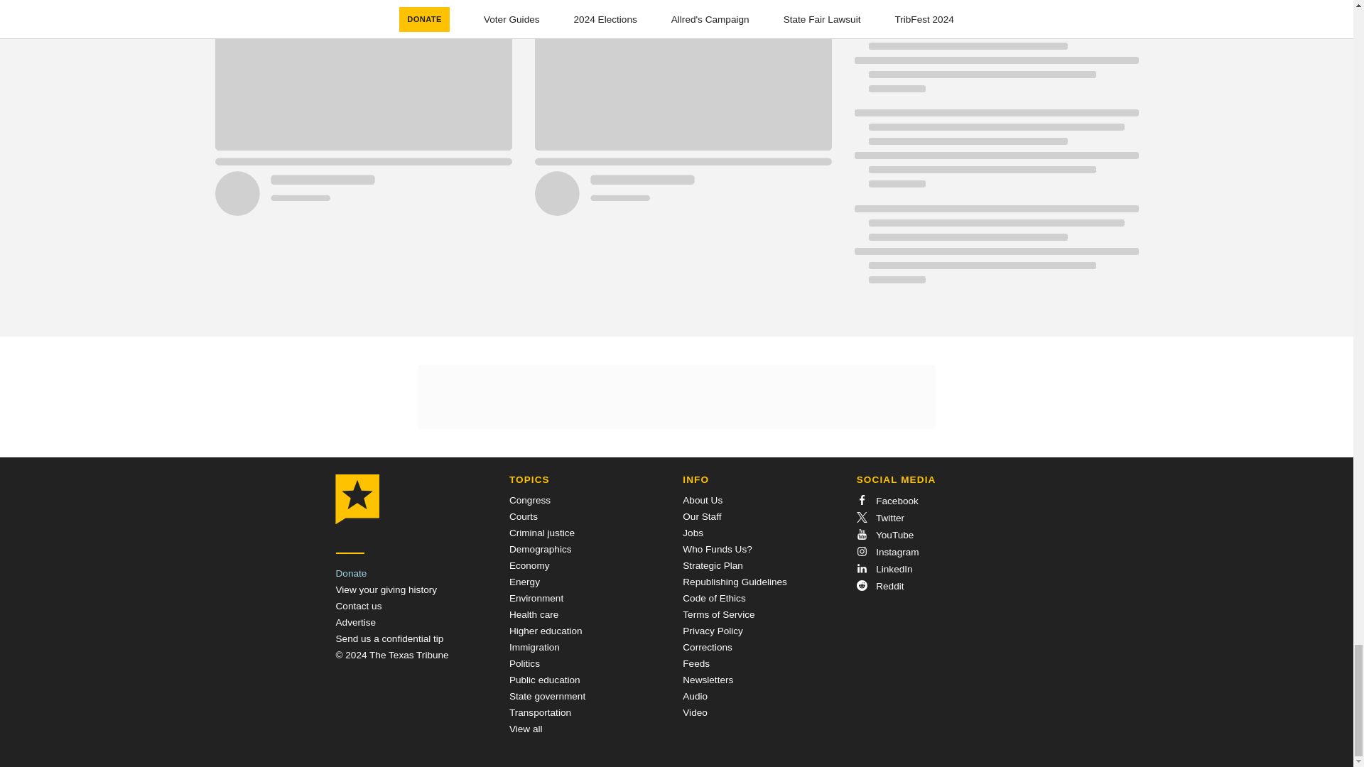 The width and height of the screenshot is (1364, 767). Describe the element at coordinates (718, 614) in the screenshot. I see `Terms of Service` at that location.